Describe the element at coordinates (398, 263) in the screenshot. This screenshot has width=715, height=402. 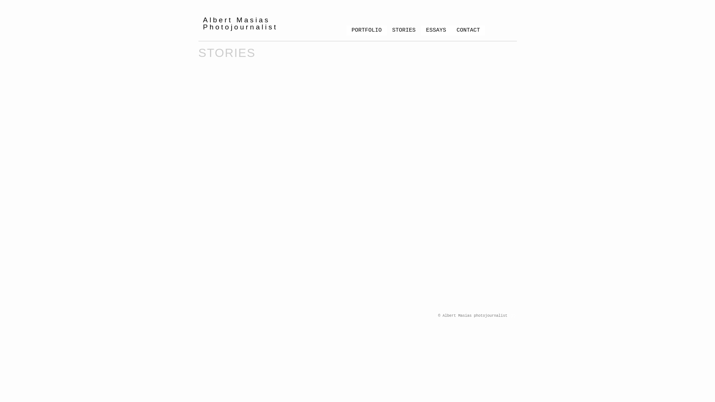
I see `WEST BANK Surviving everyday - Albert Masias photojournalist` at that location.